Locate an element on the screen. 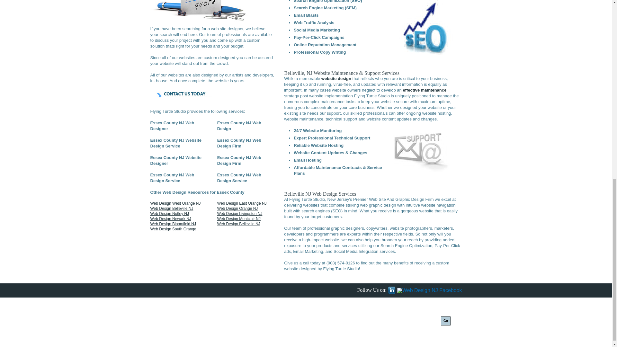 The width and height of the screenshot is (617, 347). Web Design Montclair NJ is located at coordinates (238, 218).